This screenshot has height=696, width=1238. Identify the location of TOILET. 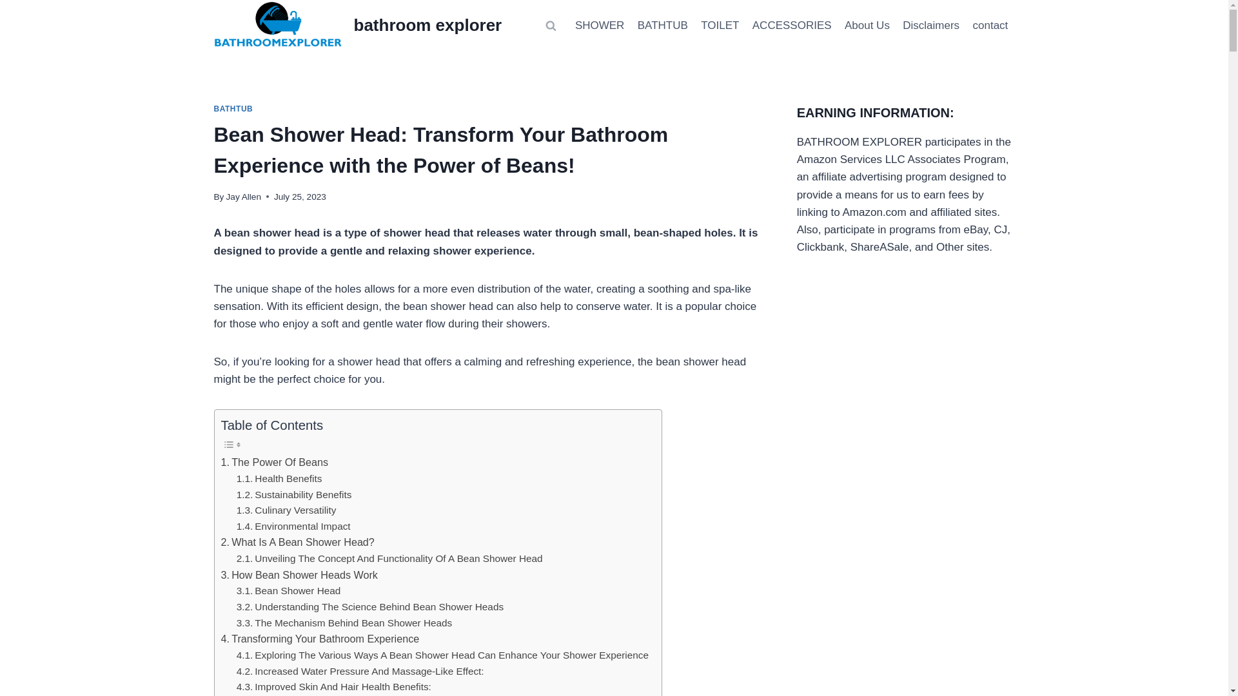
(720, 26).